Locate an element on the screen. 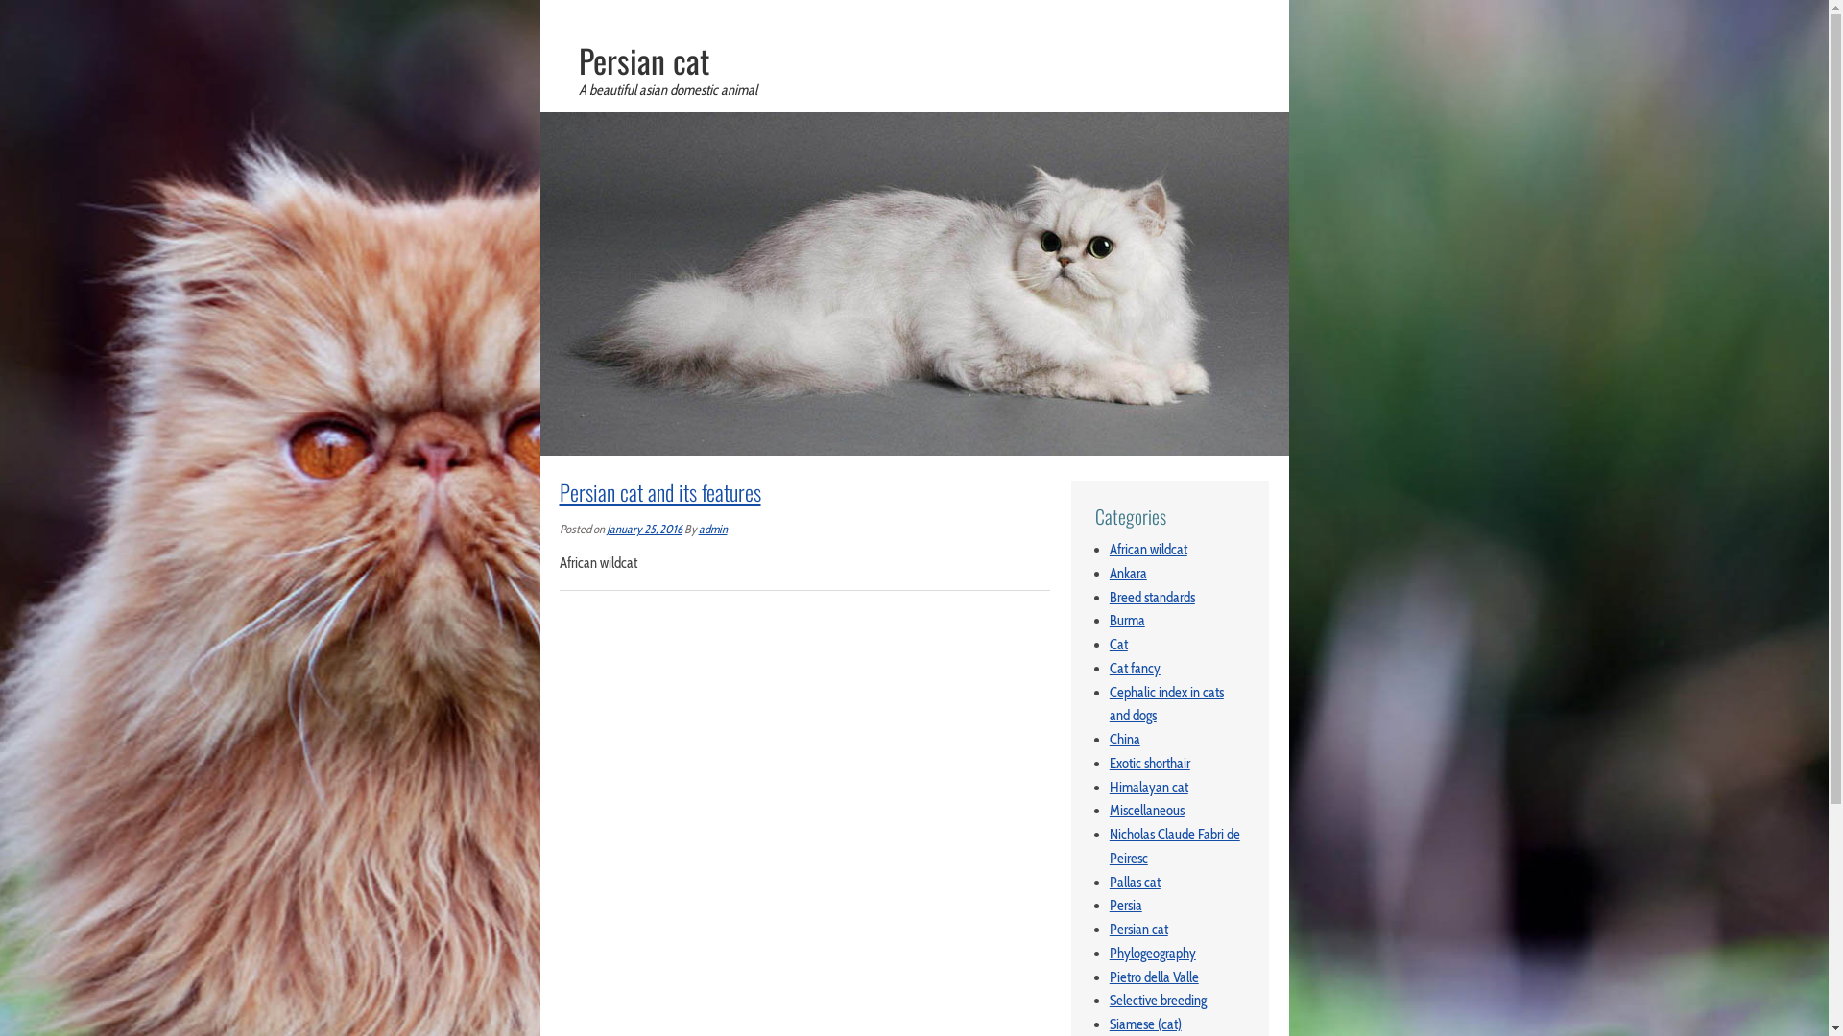 The width and height of the screenshot is (1843, 1036). Persian cat and its features is located at coordinates (659, 492).